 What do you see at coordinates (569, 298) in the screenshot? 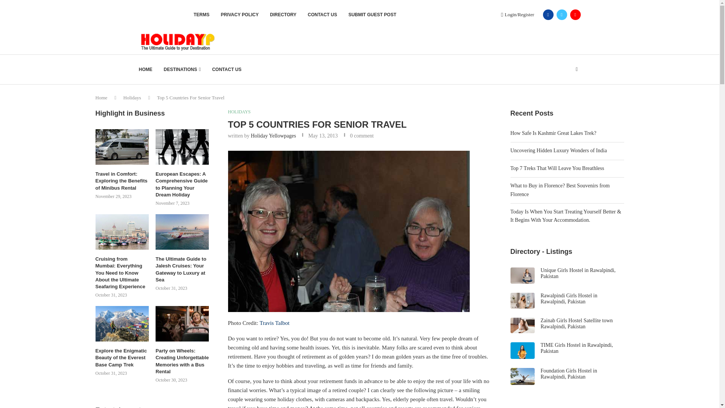
I see `Rawalpindi Girls Hostel in Rawalpindi, Pakistan` at bounding box center [569, 298].